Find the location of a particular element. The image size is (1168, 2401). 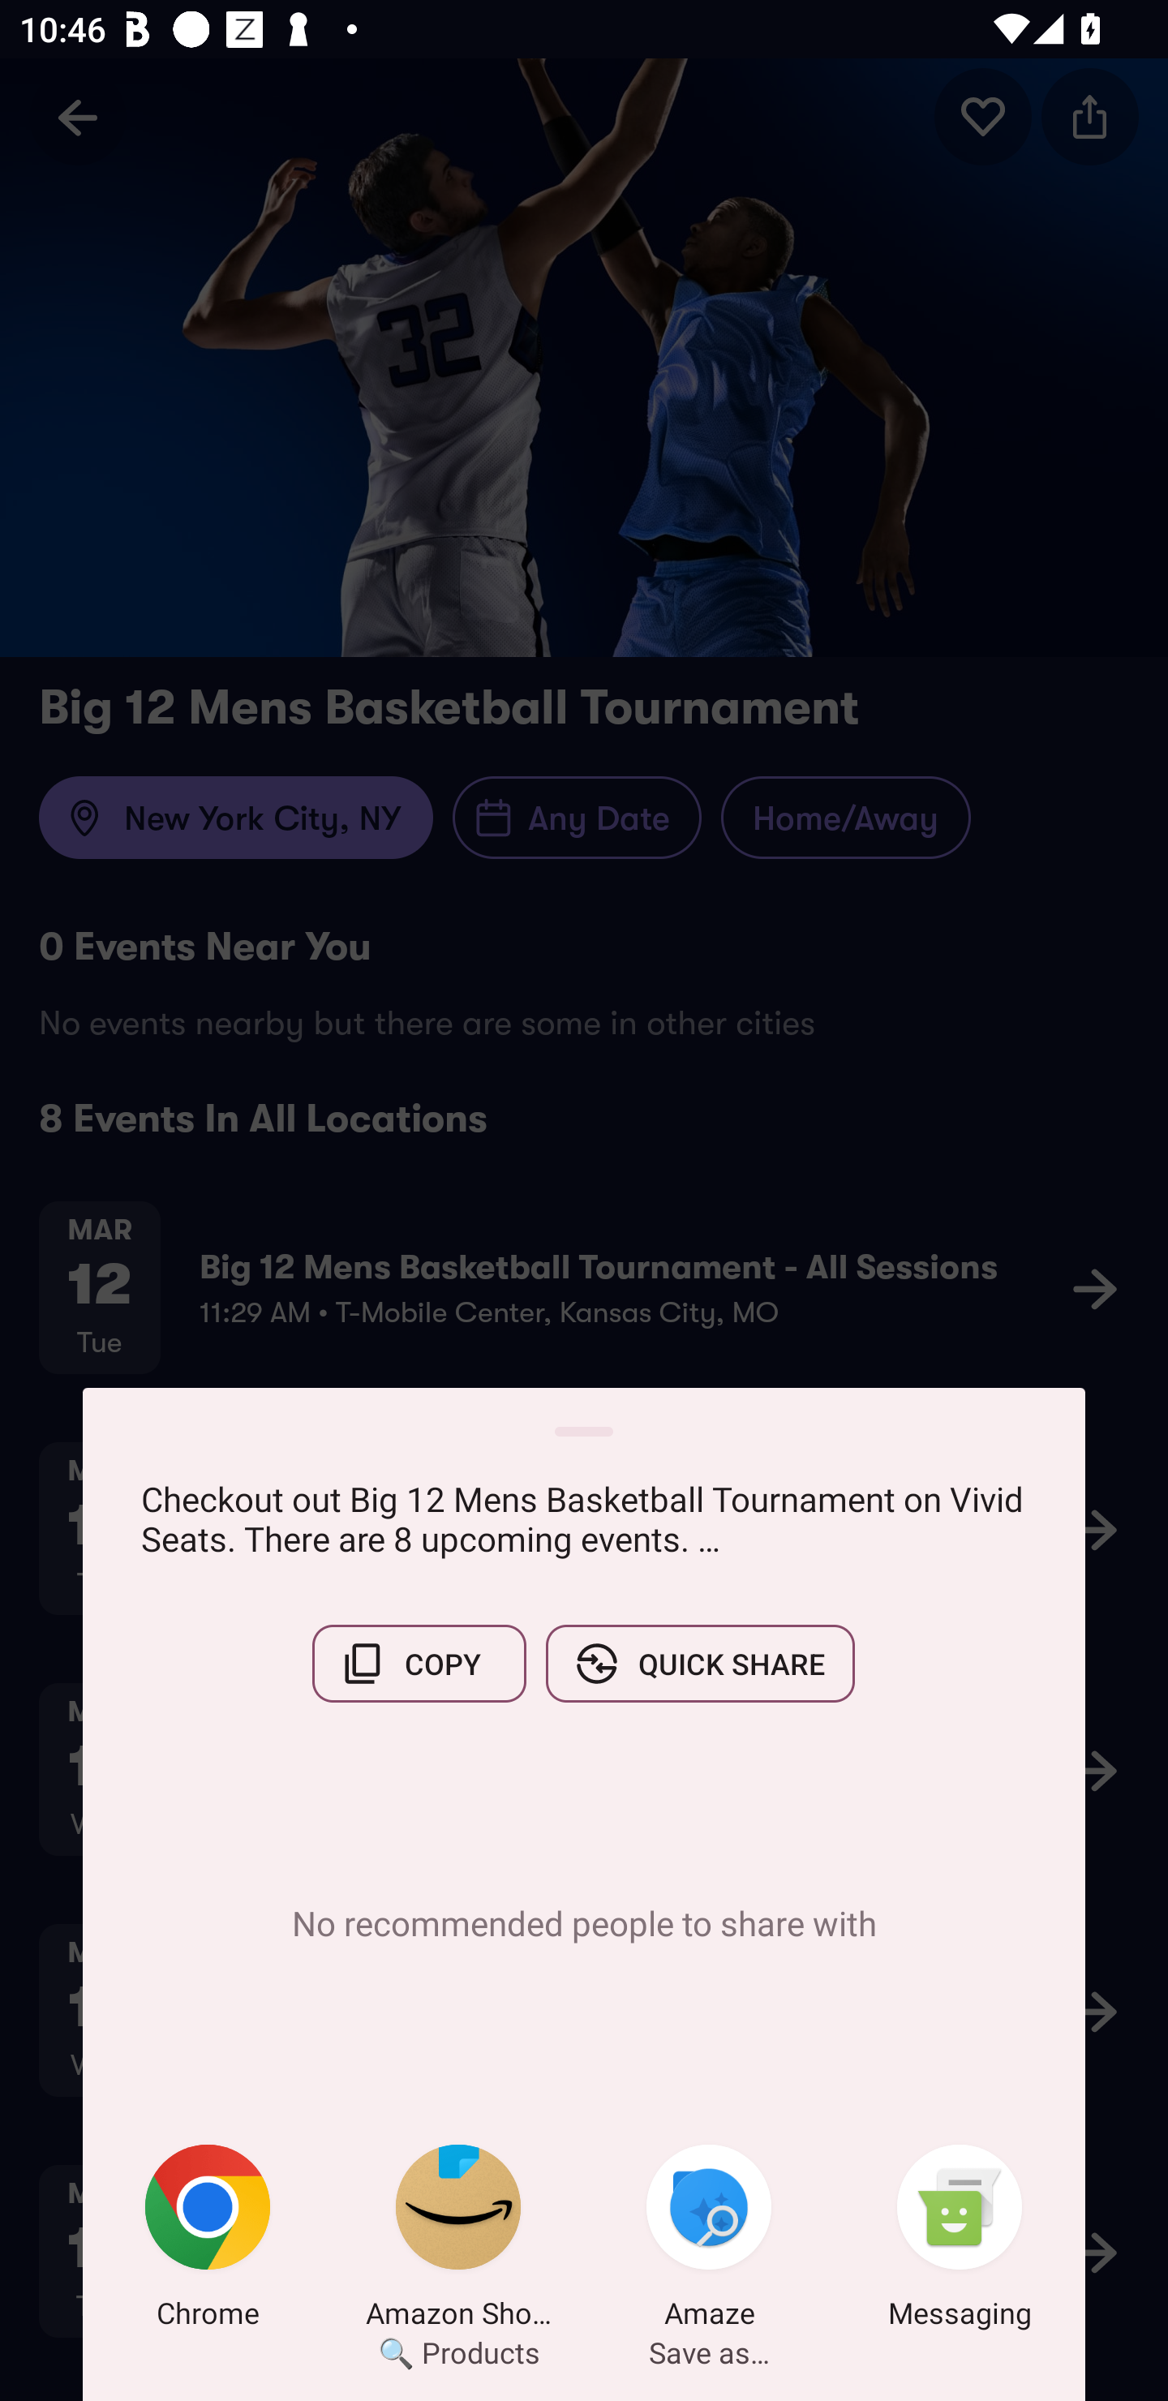

Chrome is located at coordinates (208, 2241).